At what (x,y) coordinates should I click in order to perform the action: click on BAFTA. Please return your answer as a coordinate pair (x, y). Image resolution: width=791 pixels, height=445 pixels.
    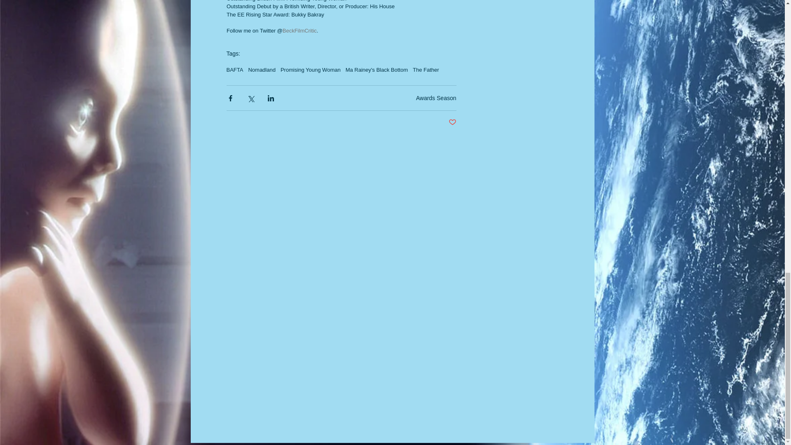
    Looking at the image, I should click on (235, 70).